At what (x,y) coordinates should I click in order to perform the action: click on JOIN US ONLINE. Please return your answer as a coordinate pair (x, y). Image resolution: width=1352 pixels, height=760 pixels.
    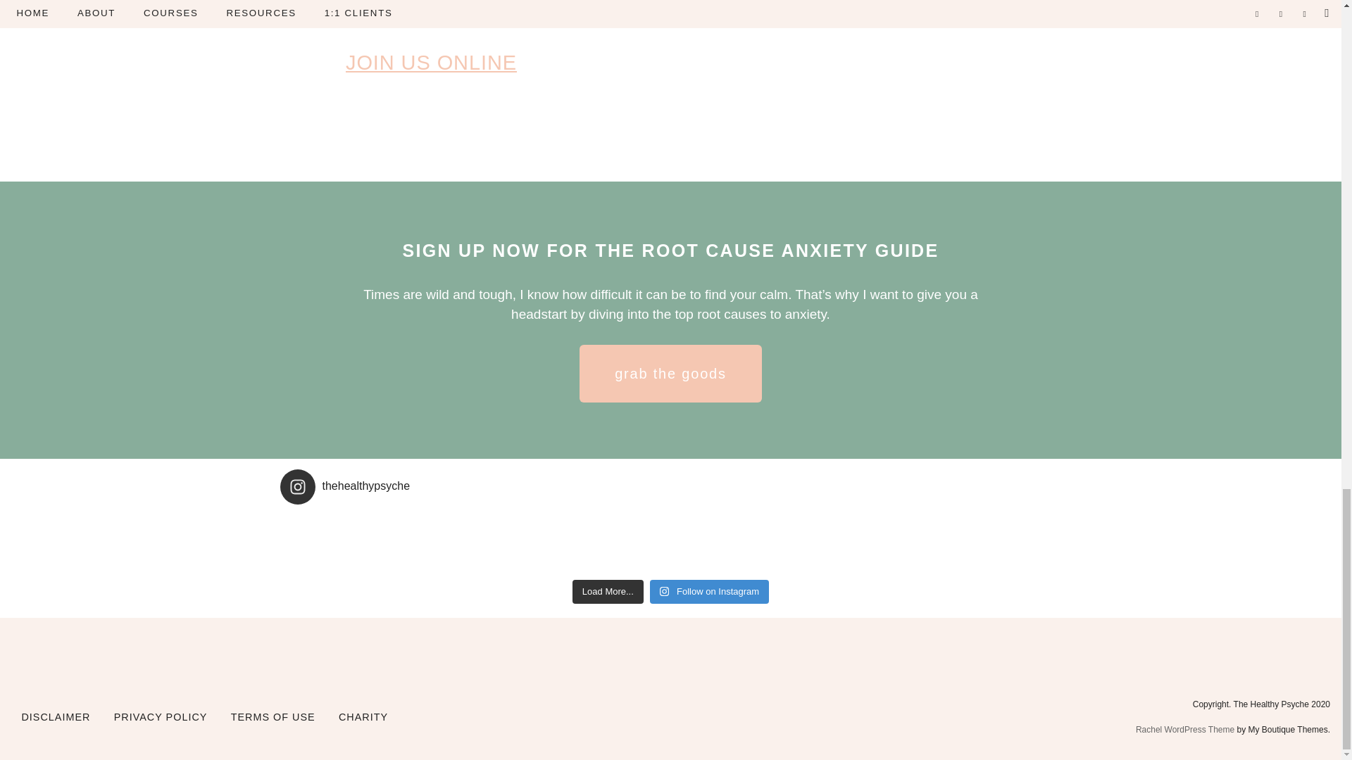
    Looking at the image, I should click on (431, 62).